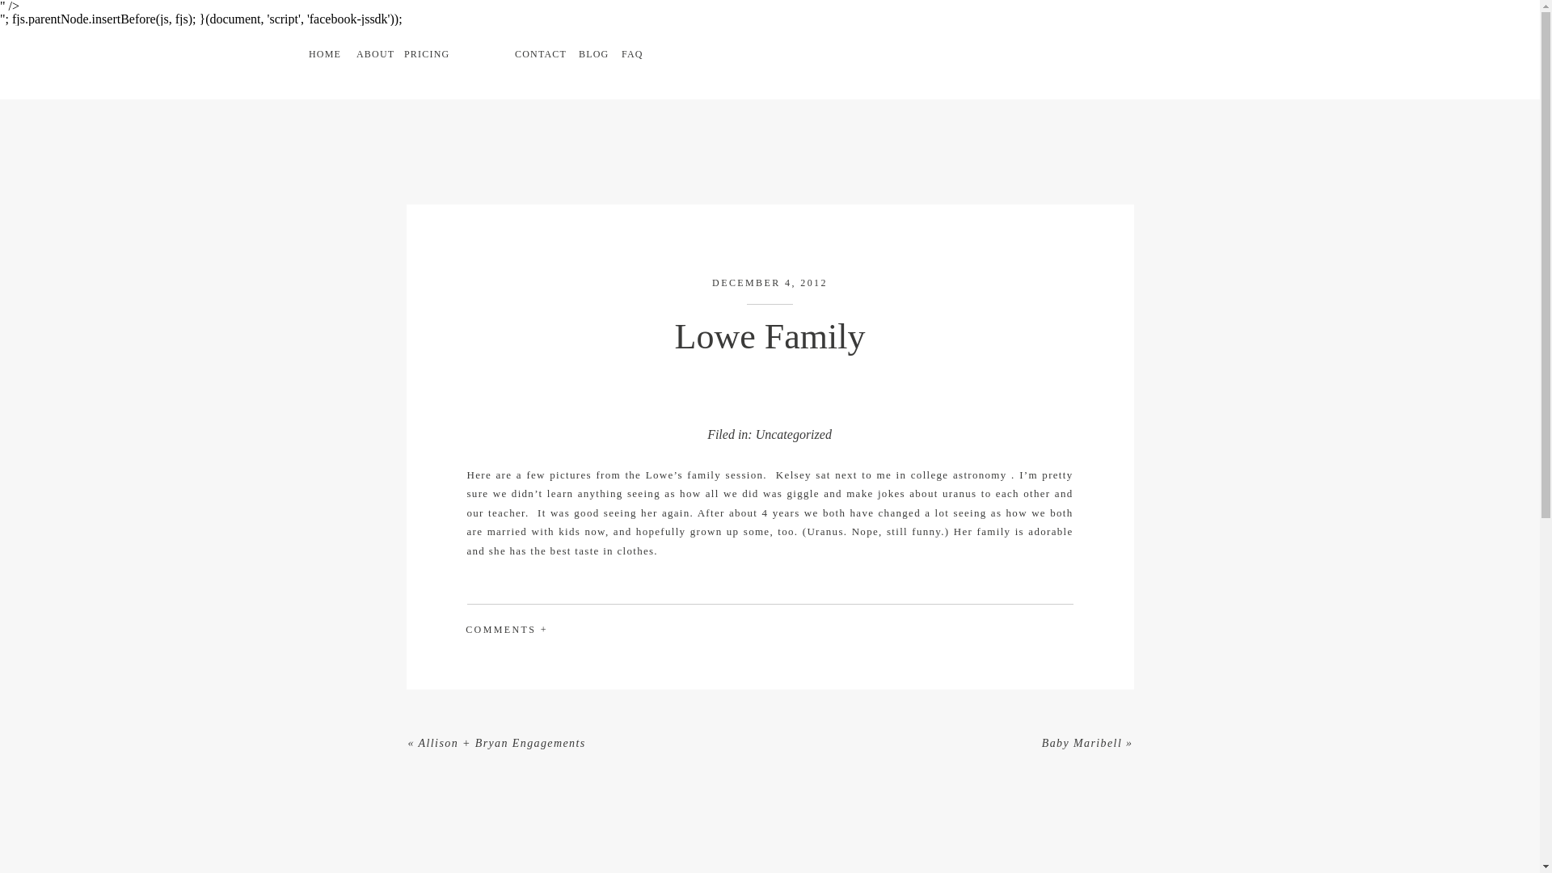 This screenshot has height=873, width=1552. Describe the element at coordinates (323, 57) in the screenshot. I see `HOME` at that location.